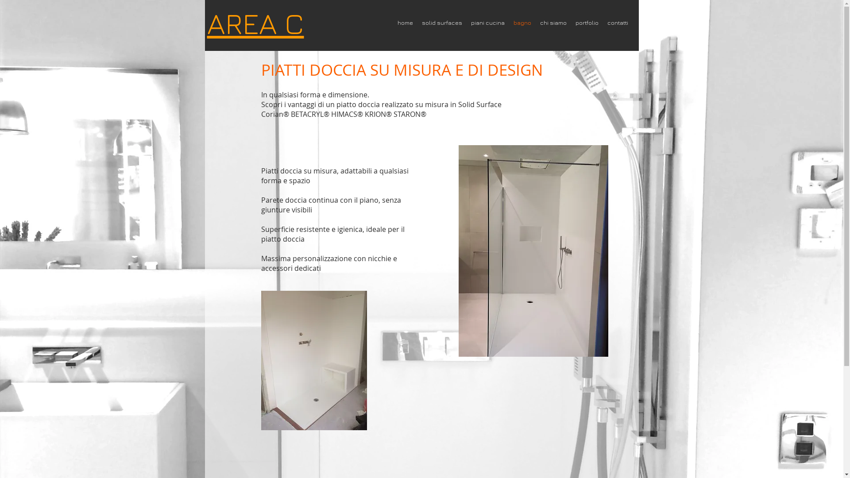 Image resolution: width=850 pixels, height=478 pixels. Describe the element at coordinates (442, 23) in the screenshot. I see `solid surfaces` at that location.